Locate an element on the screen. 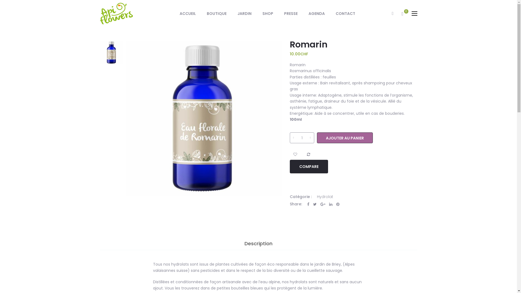 This screenshot has height=293, width=521. AGENDA is located at coordinates (317, 14).